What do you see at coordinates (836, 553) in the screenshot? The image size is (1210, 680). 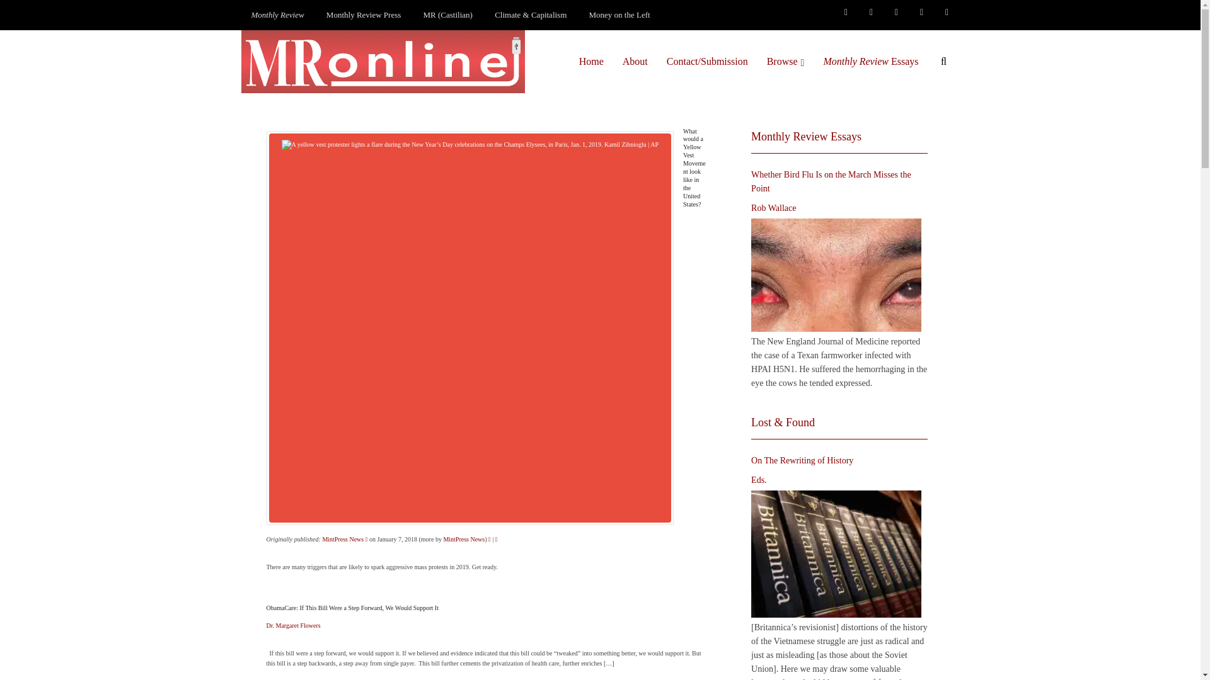 I see `On The Rewriting of History` at bounding box center [836, 553].